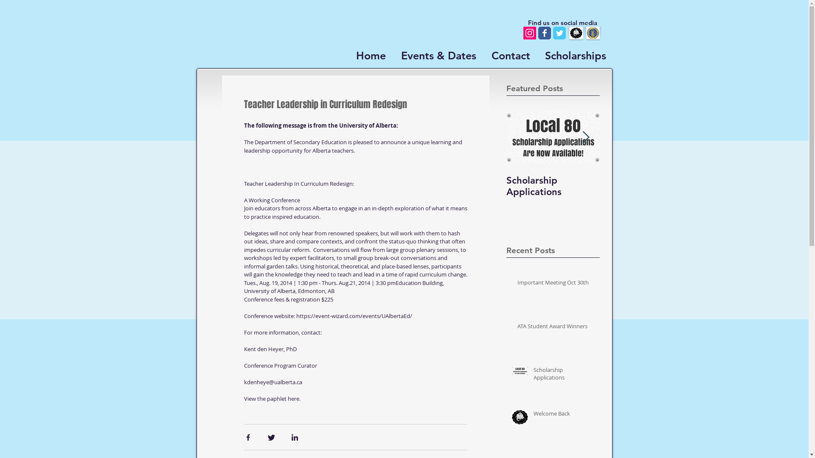  I want to click on Logo.png, so click(576, 33).